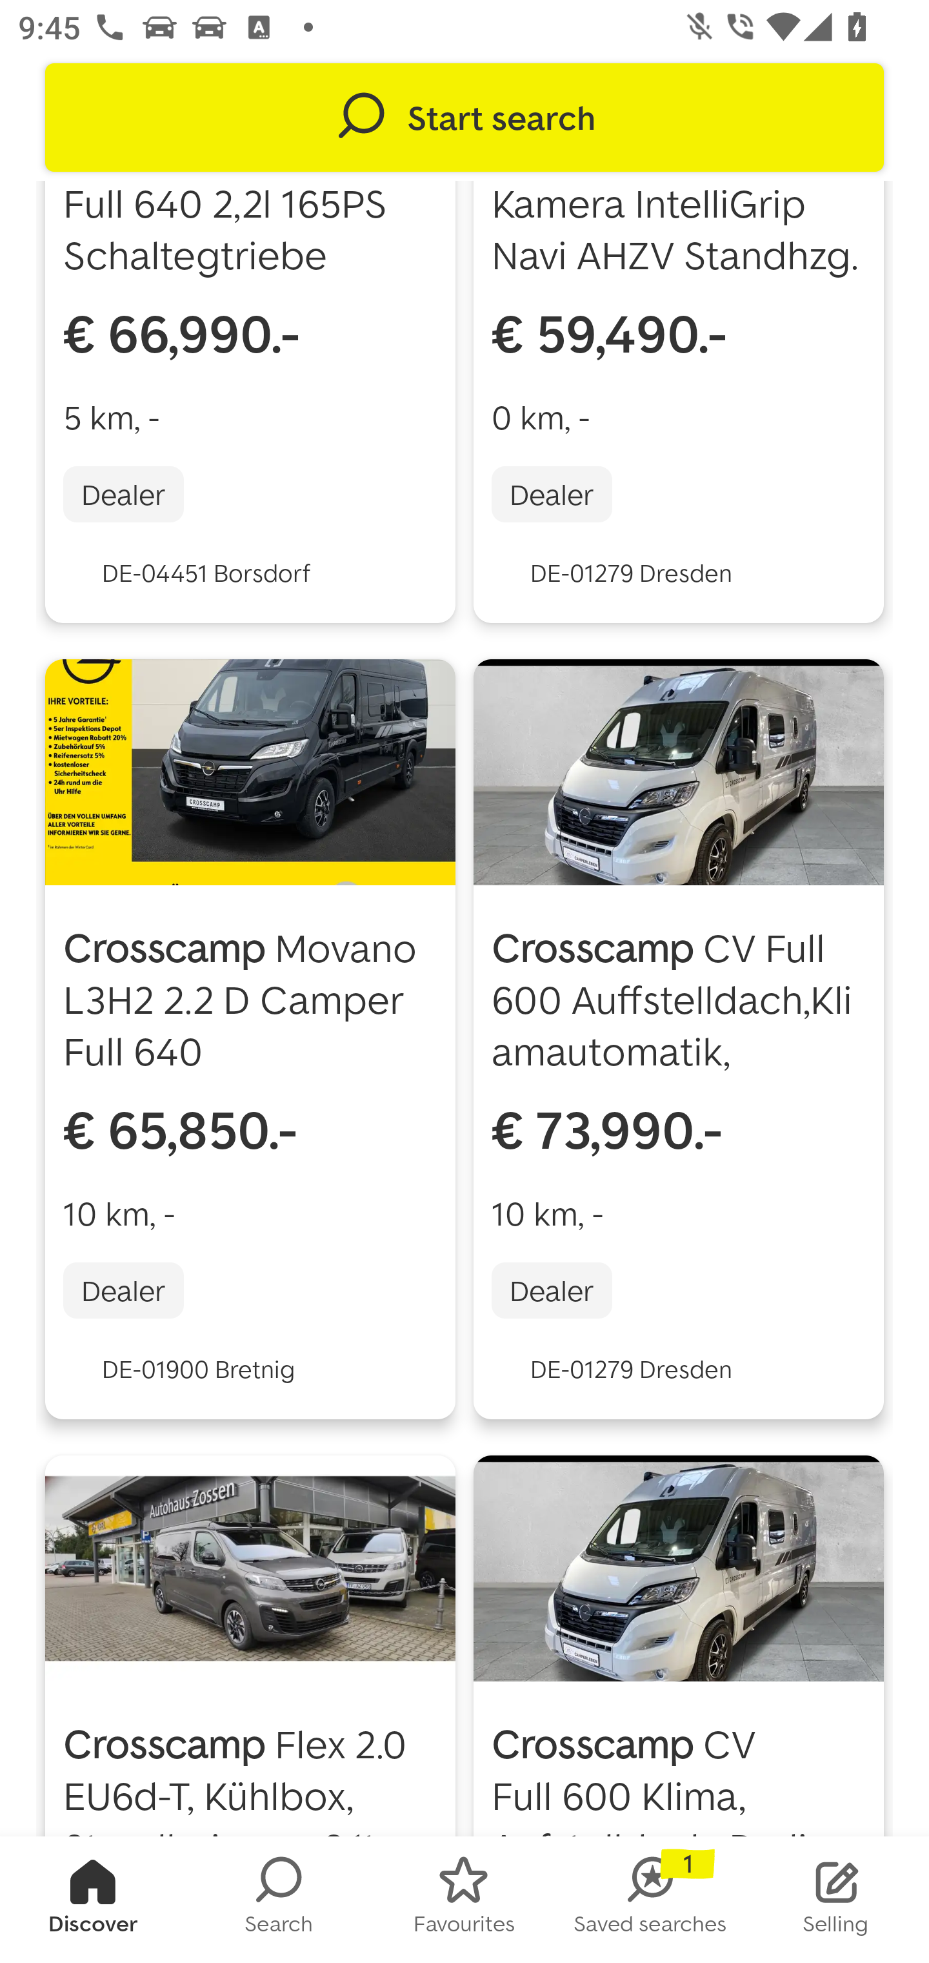 This screenshot has width=929, height=1963. I want to click on Start search, so click(464, 118).